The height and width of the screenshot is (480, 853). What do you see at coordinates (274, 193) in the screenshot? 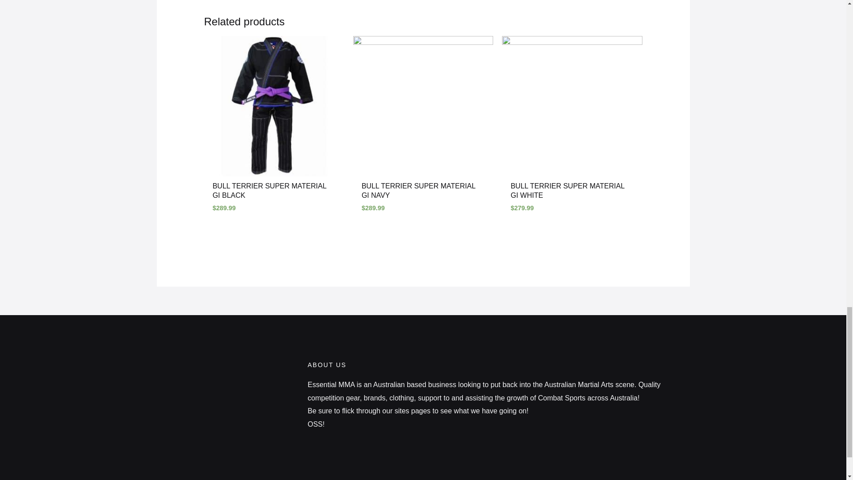
I see `BULL TERRIER SUPER MATERIAL GI BLACK` at bounding box center [274, 193].